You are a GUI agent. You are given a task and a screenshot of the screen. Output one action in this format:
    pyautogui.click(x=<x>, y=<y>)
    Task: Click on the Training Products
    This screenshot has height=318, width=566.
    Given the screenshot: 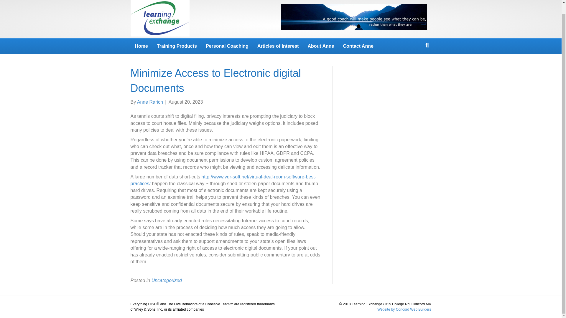 What is the action you would take?
    pyautogui.click(x=177, y=46)
    